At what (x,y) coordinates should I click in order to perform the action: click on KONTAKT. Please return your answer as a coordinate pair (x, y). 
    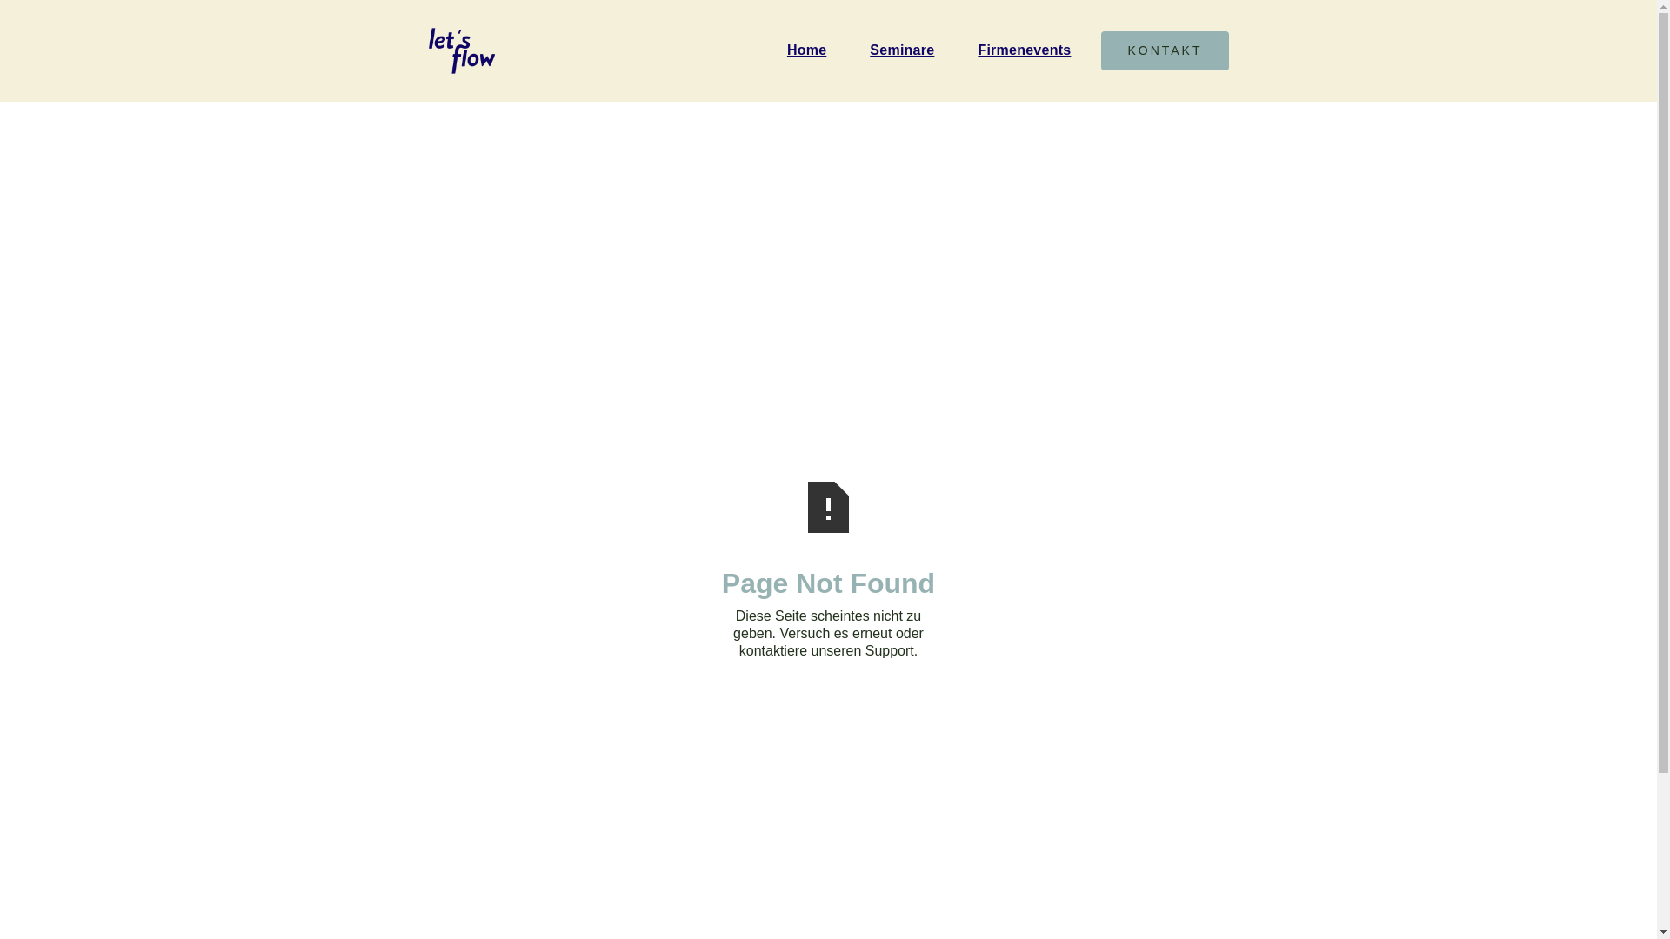
    Looking at the image, I should click on (1165, 50).